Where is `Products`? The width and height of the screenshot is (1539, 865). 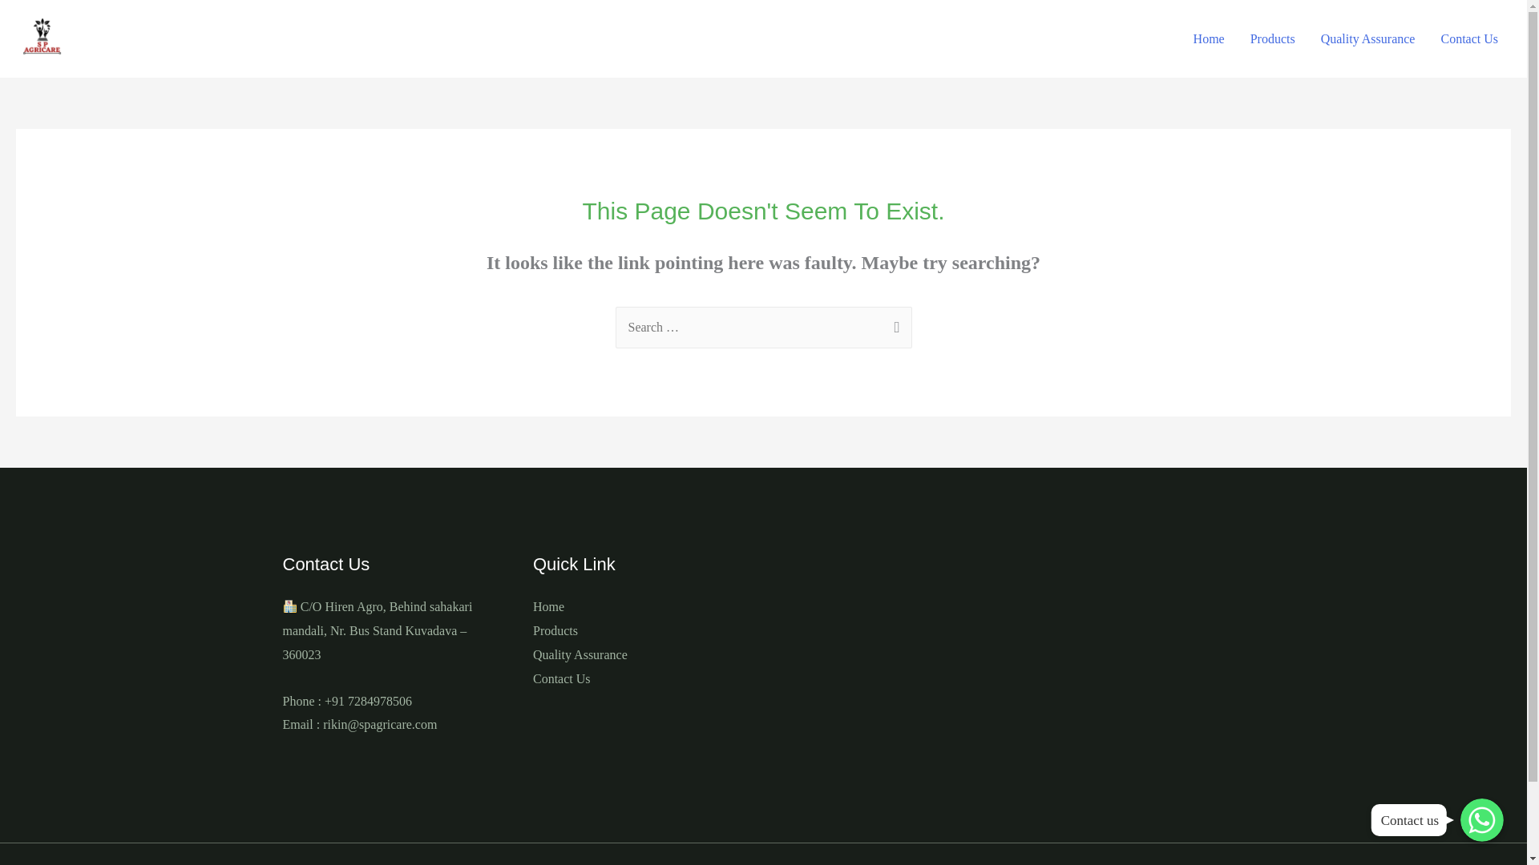 Products is located at coordinates (555, 630).